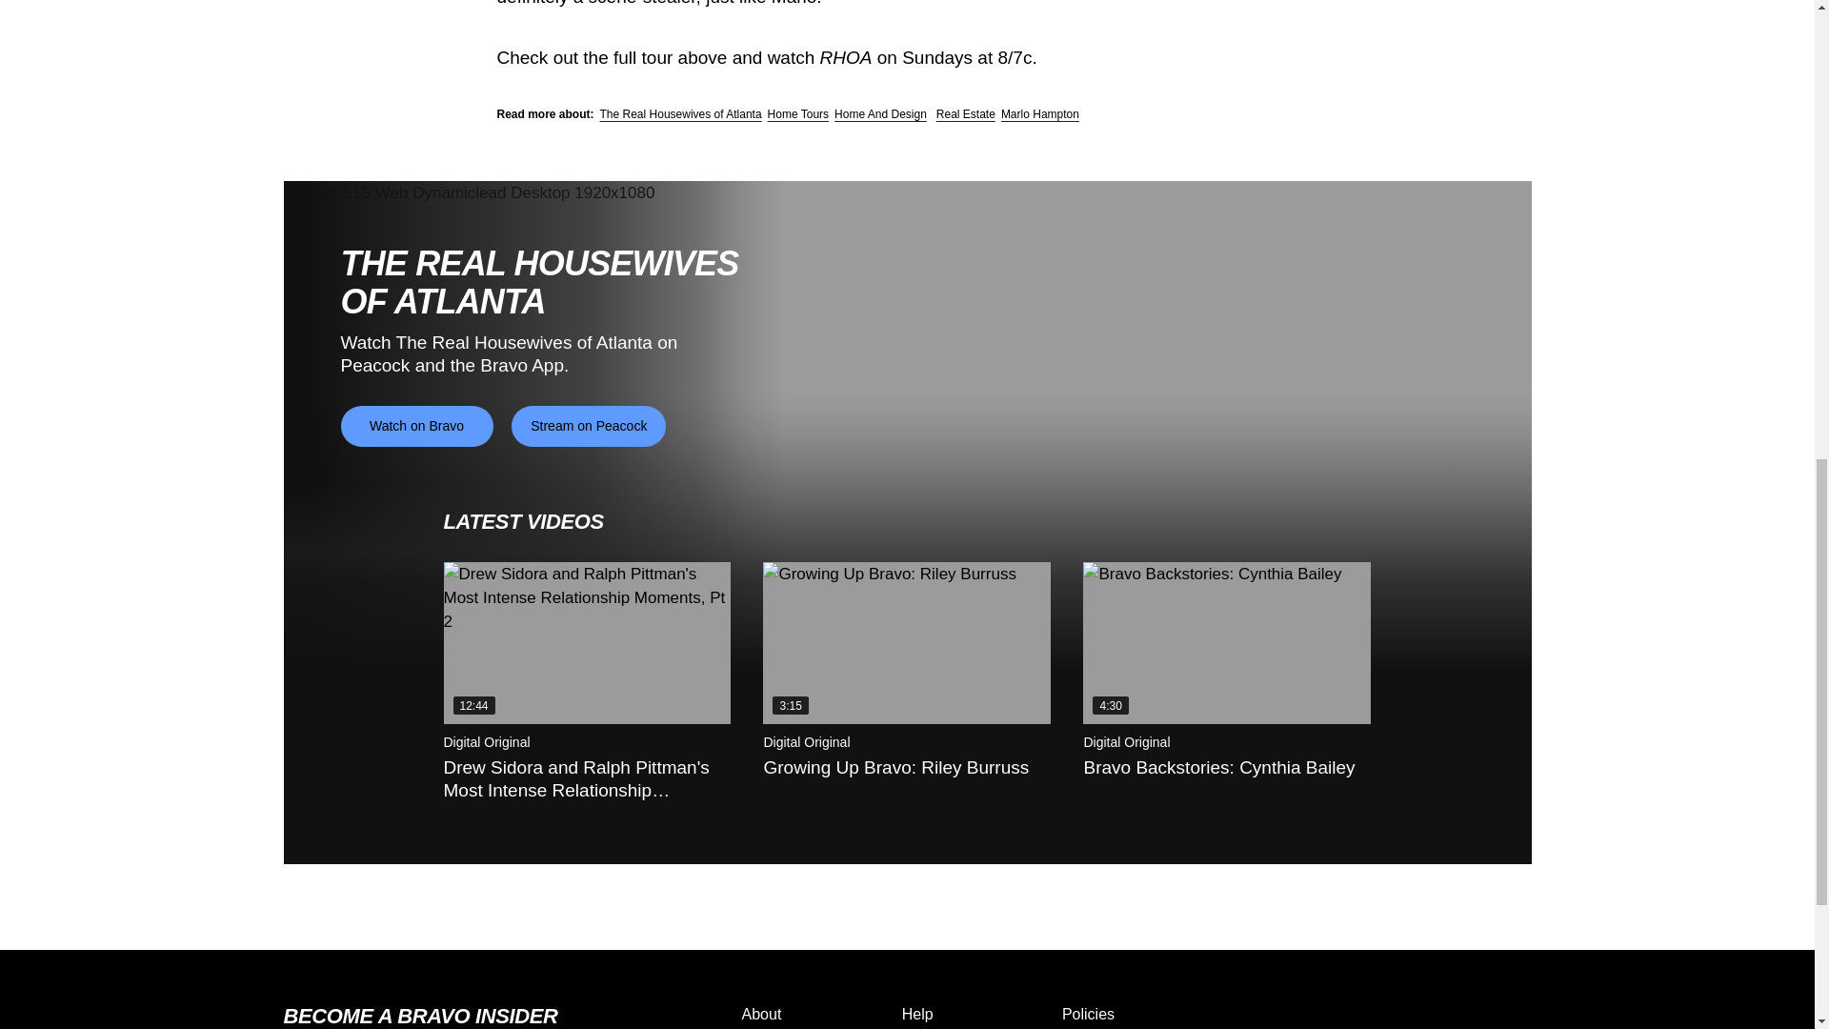  What do you see at coordinates (906, 642) in the screenshot?
I see `Growing Up Bravo: Riley Burruss` at bounding box center [906, 642].